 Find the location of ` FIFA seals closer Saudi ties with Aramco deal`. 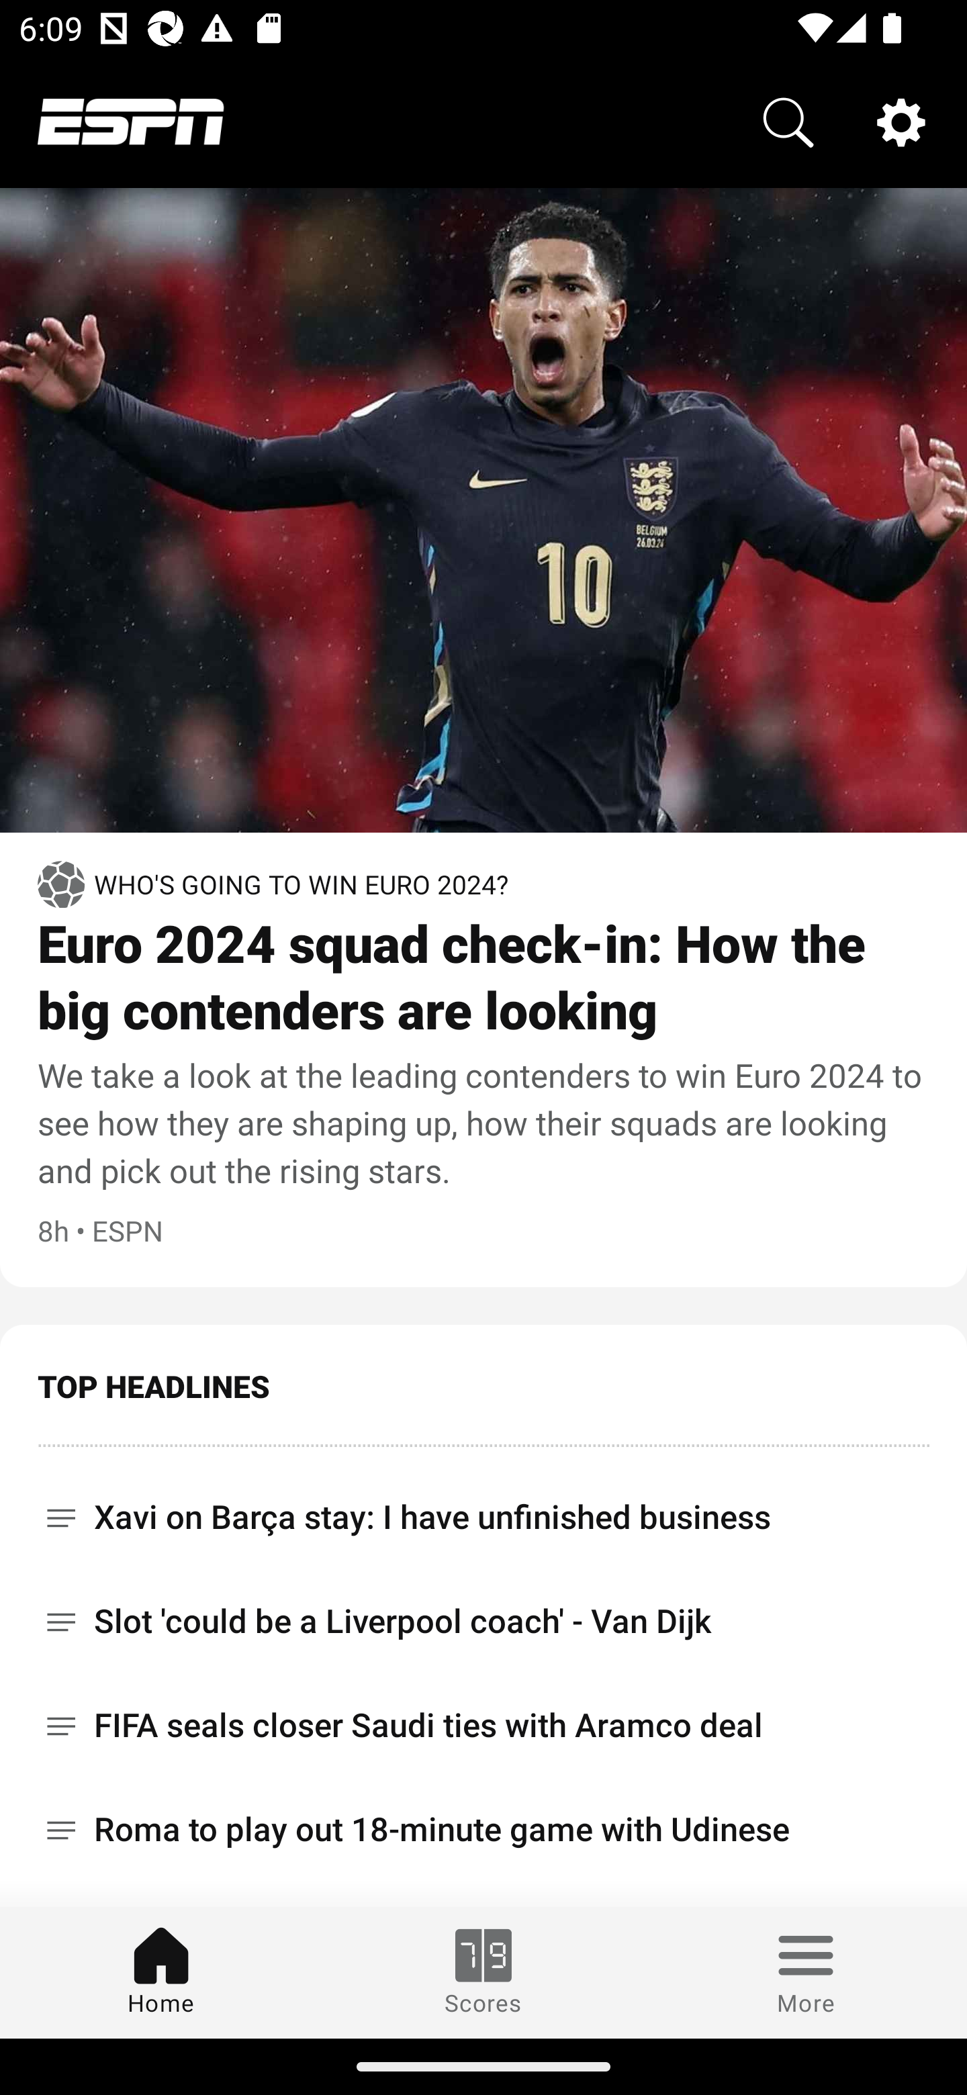

 FIFA seals closer Saudi ties with Aramco deal is located at coordinates (483, 1726).